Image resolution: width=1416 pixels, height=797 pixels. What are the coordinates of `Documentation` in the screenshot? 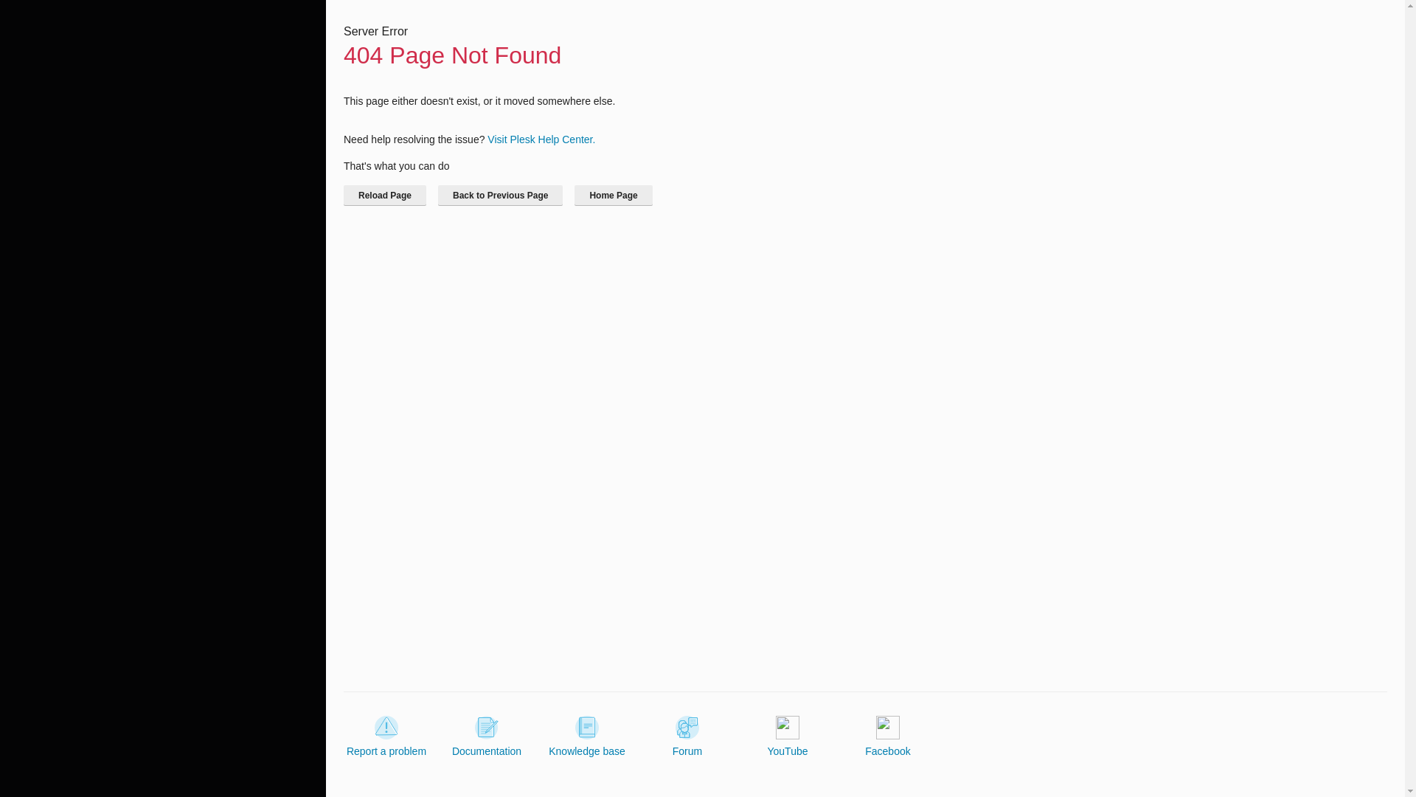 It's located at (487, 736).